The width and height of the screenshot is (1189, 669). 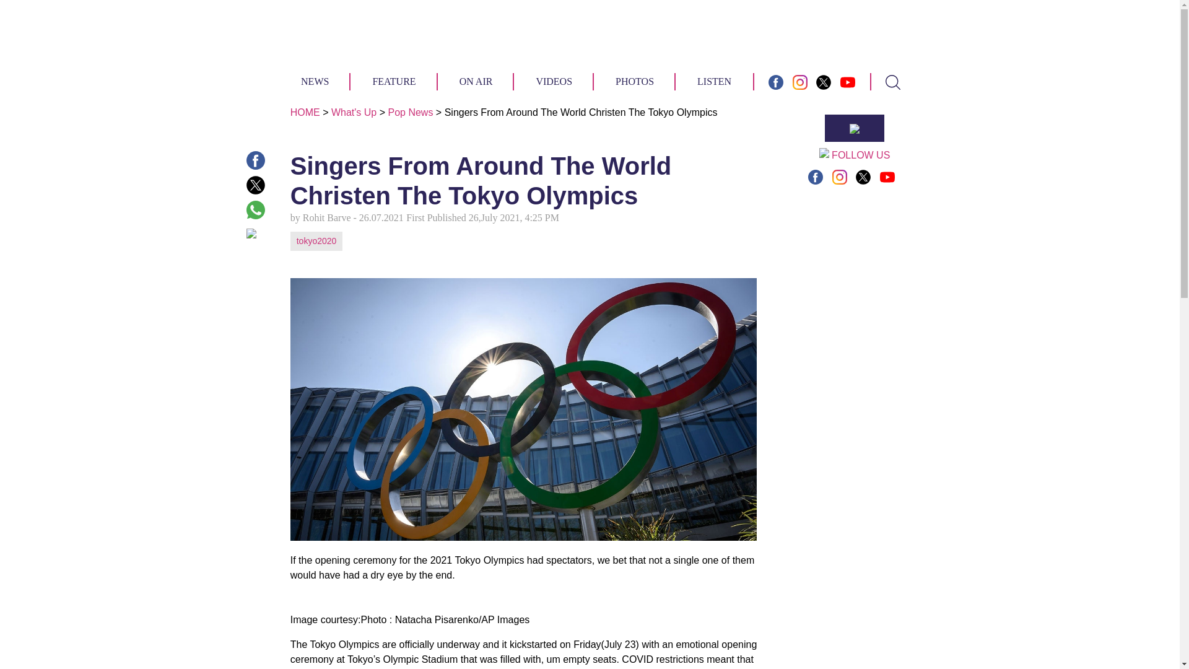 I want to click on Go to HOME., so click(x=305, y=112).